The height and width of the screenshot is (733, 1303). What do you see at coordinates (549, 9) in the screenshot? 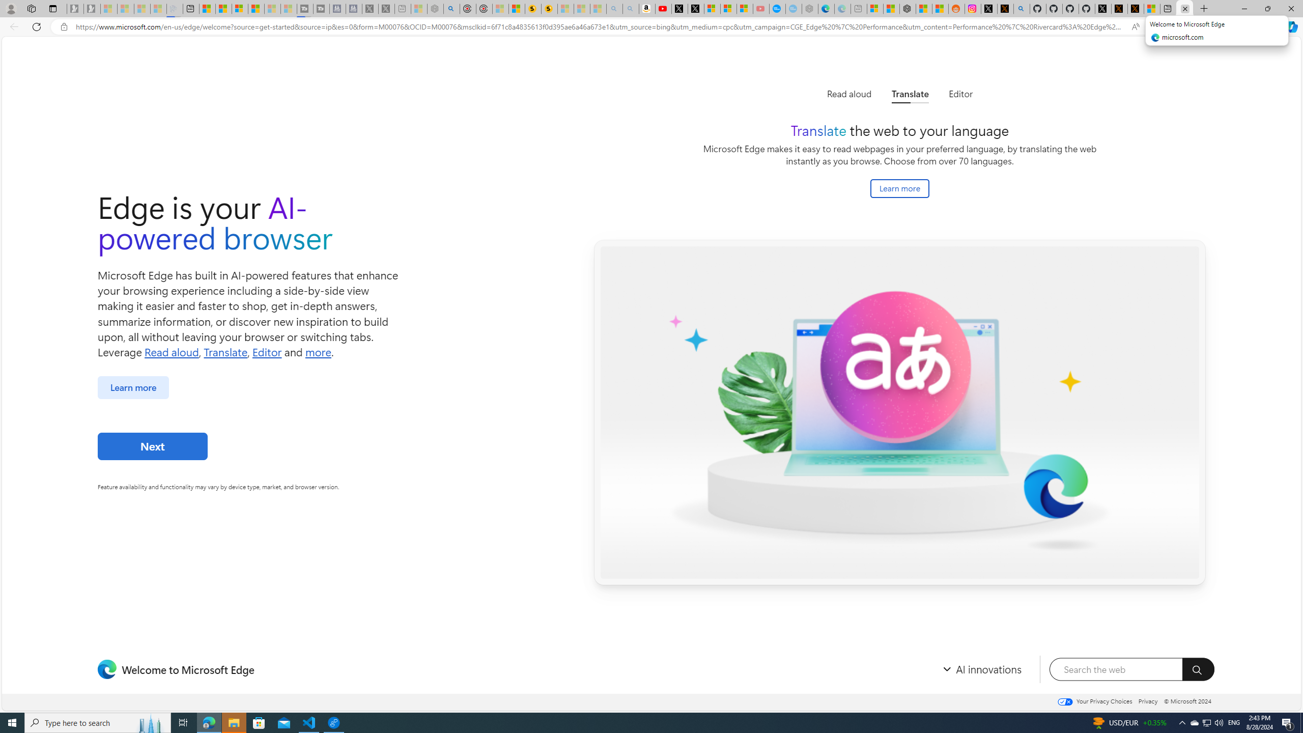
I see `Michelle Starr, Senior Journalist at ScienceAlert` at bounding box center [549, 9].